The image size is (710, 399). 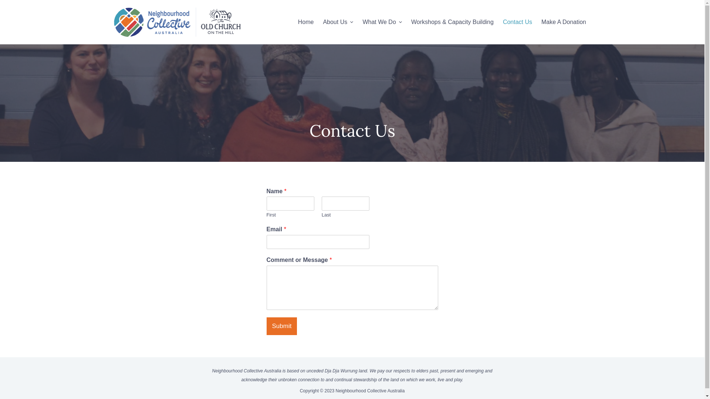 What do you see at coordinates (382, 22) in the screenshot?
I see `What We Do` at bounding box center [382, 22].